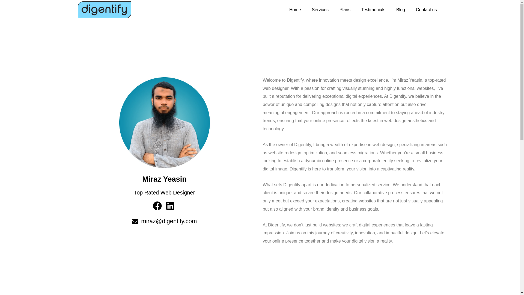  What do you see at coordinates (426, 10) in the screenshot?
I see `Contact us` at bounding box center [426, 10].